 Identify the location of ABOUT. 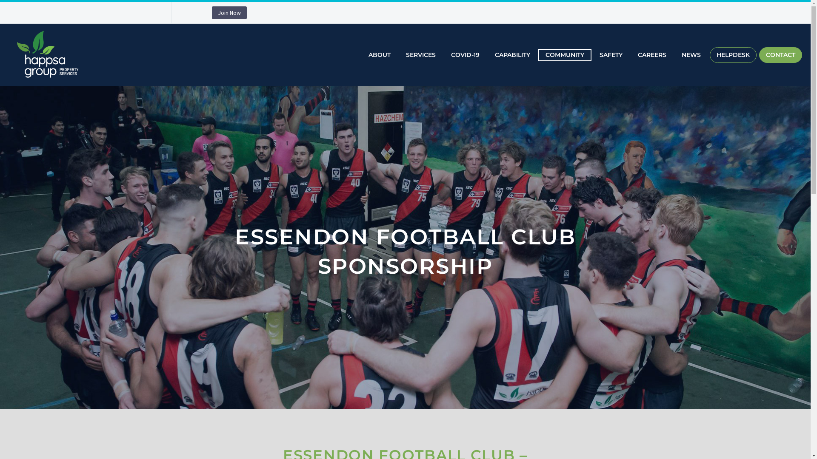
(380, 54).